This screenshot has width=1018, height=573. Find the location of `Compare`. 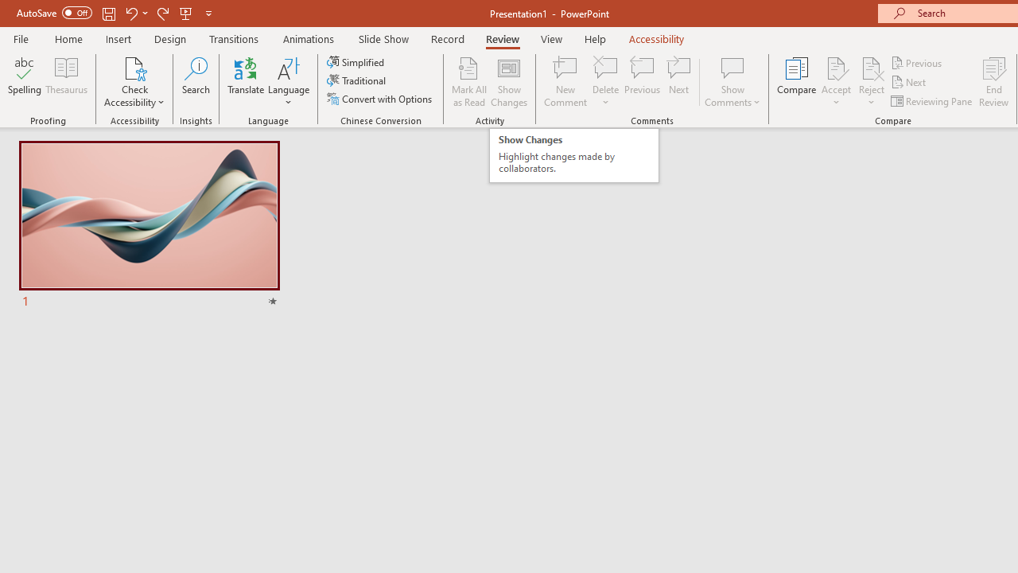

Compare is located at coordinates (797, 81).